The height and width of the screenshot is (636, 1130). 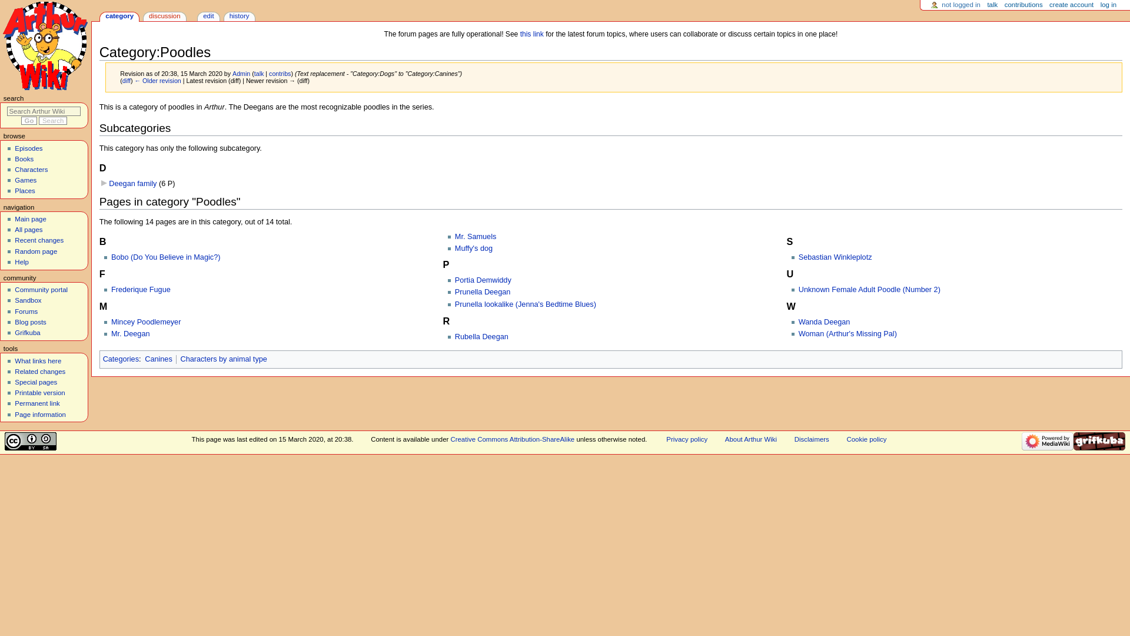 What do you see at coordinates (165, 16) in the screenshot?
I see `discussion` at bounding box center [165, 16].